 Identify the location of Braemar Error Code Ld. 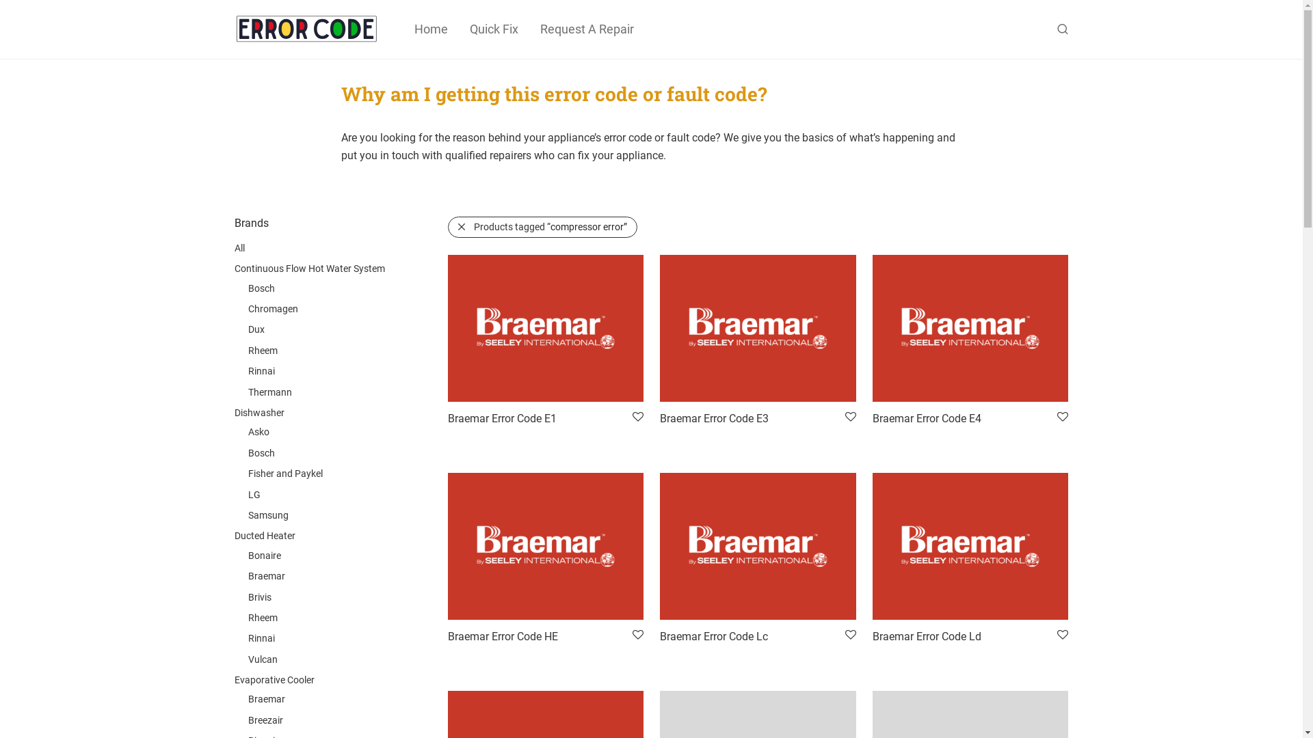
(927, 637).